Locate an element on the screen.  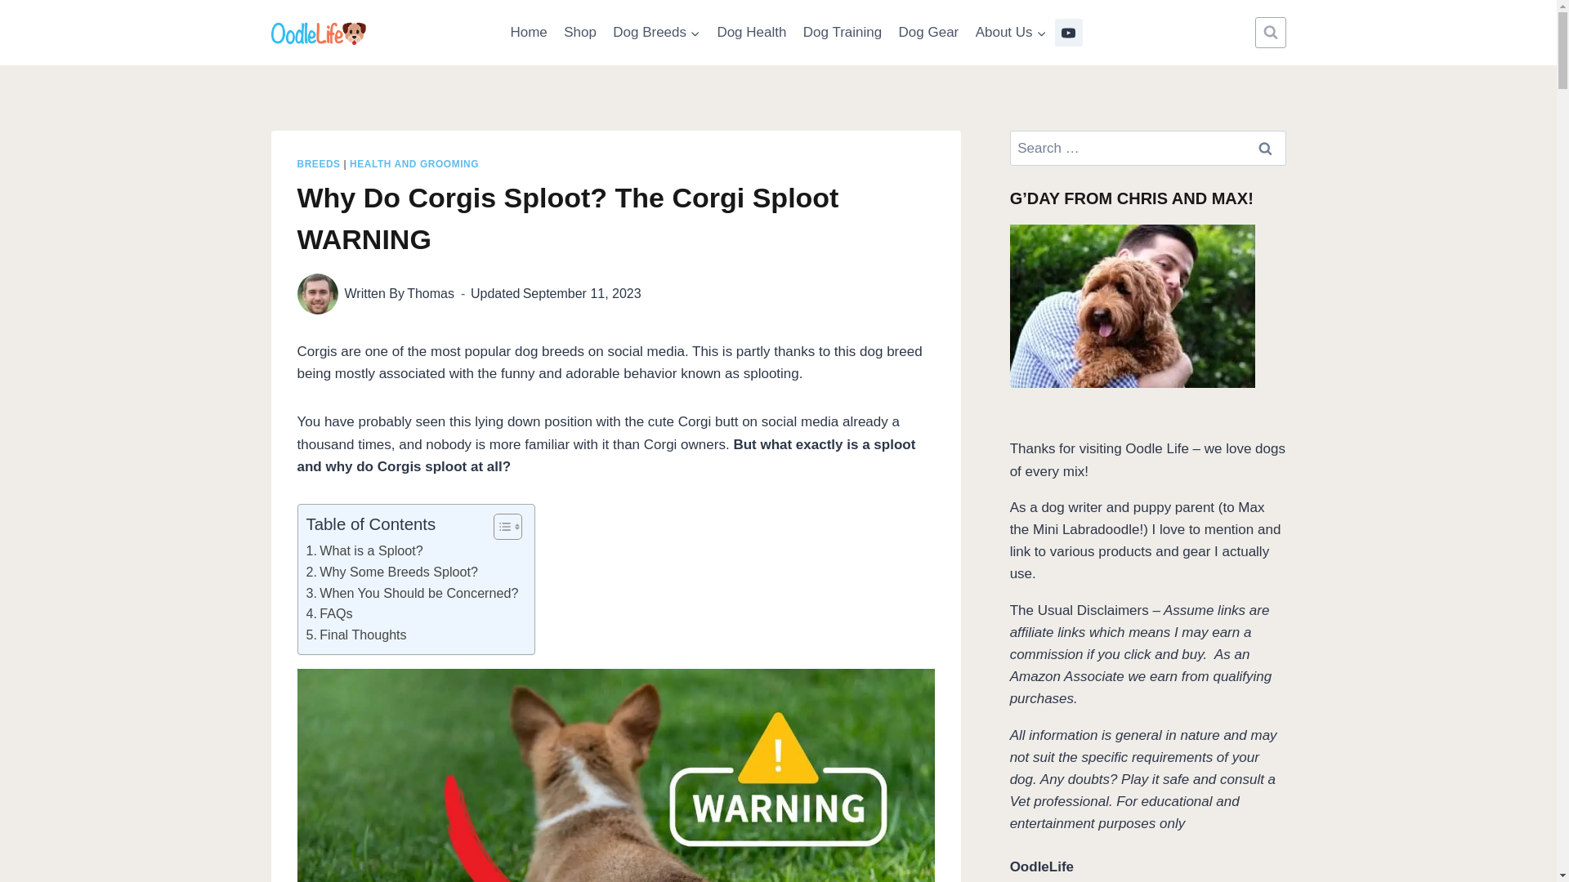
BREEDS is located at coordinates (319, 164).